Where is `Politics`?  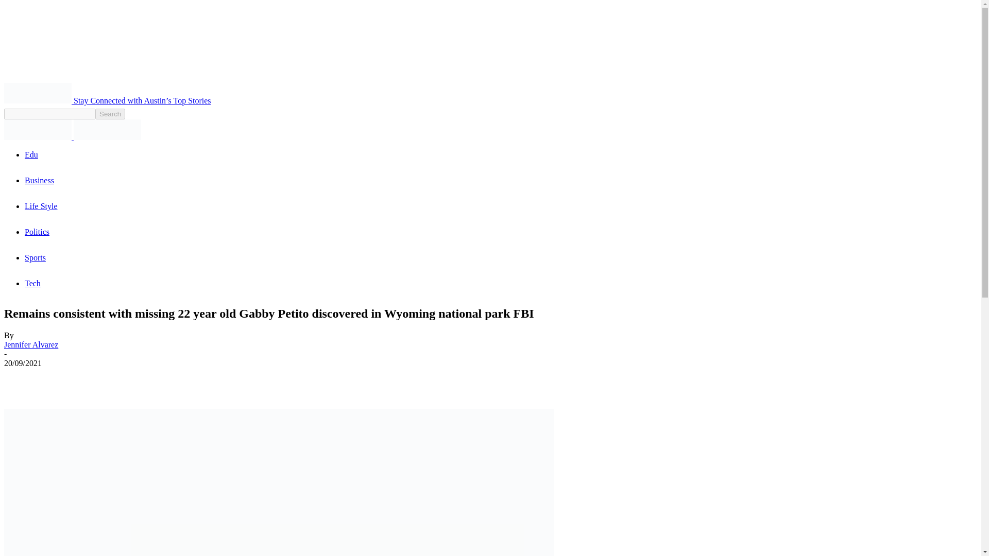 Politics is located at coordinates (37, 232).